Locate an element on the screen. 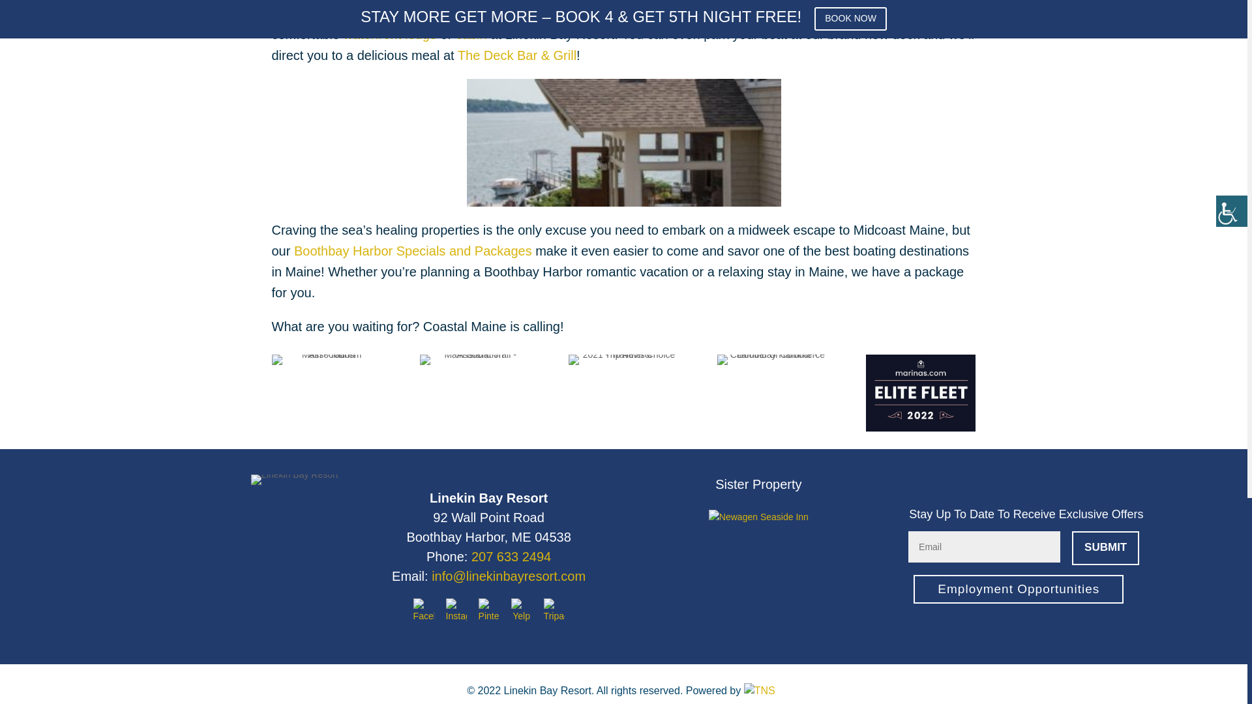 This screenshot has height=704, width=1252. logo1 is located at coordinates (326, 360).